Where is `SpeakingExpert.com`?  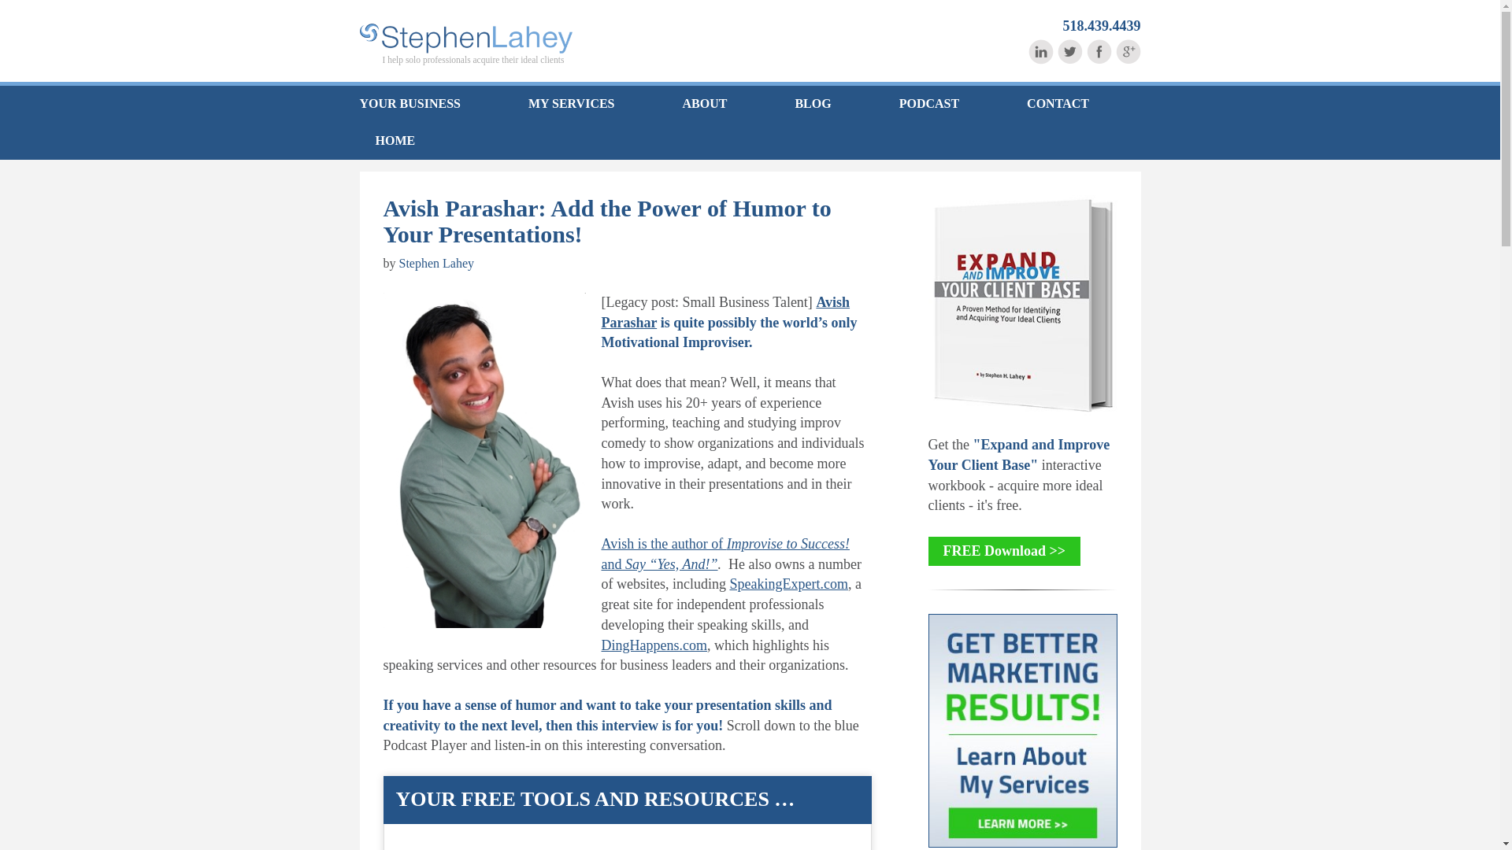 SpeakingExpert.com is located at coordinates (787, 584).